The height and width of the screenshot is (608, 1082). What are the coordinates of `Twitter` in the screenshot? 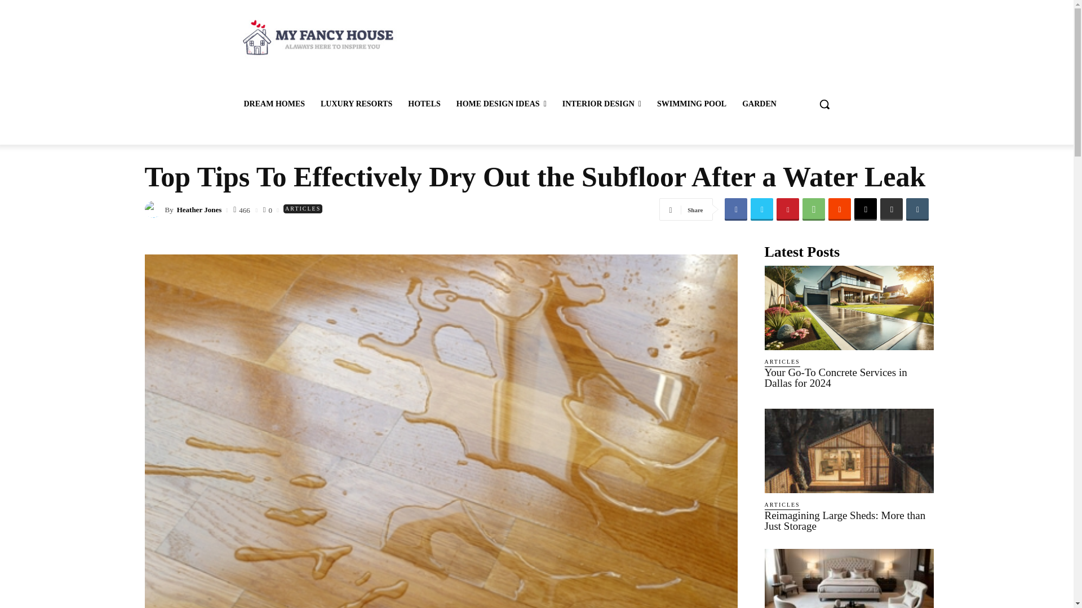 It's located at (762, 209).